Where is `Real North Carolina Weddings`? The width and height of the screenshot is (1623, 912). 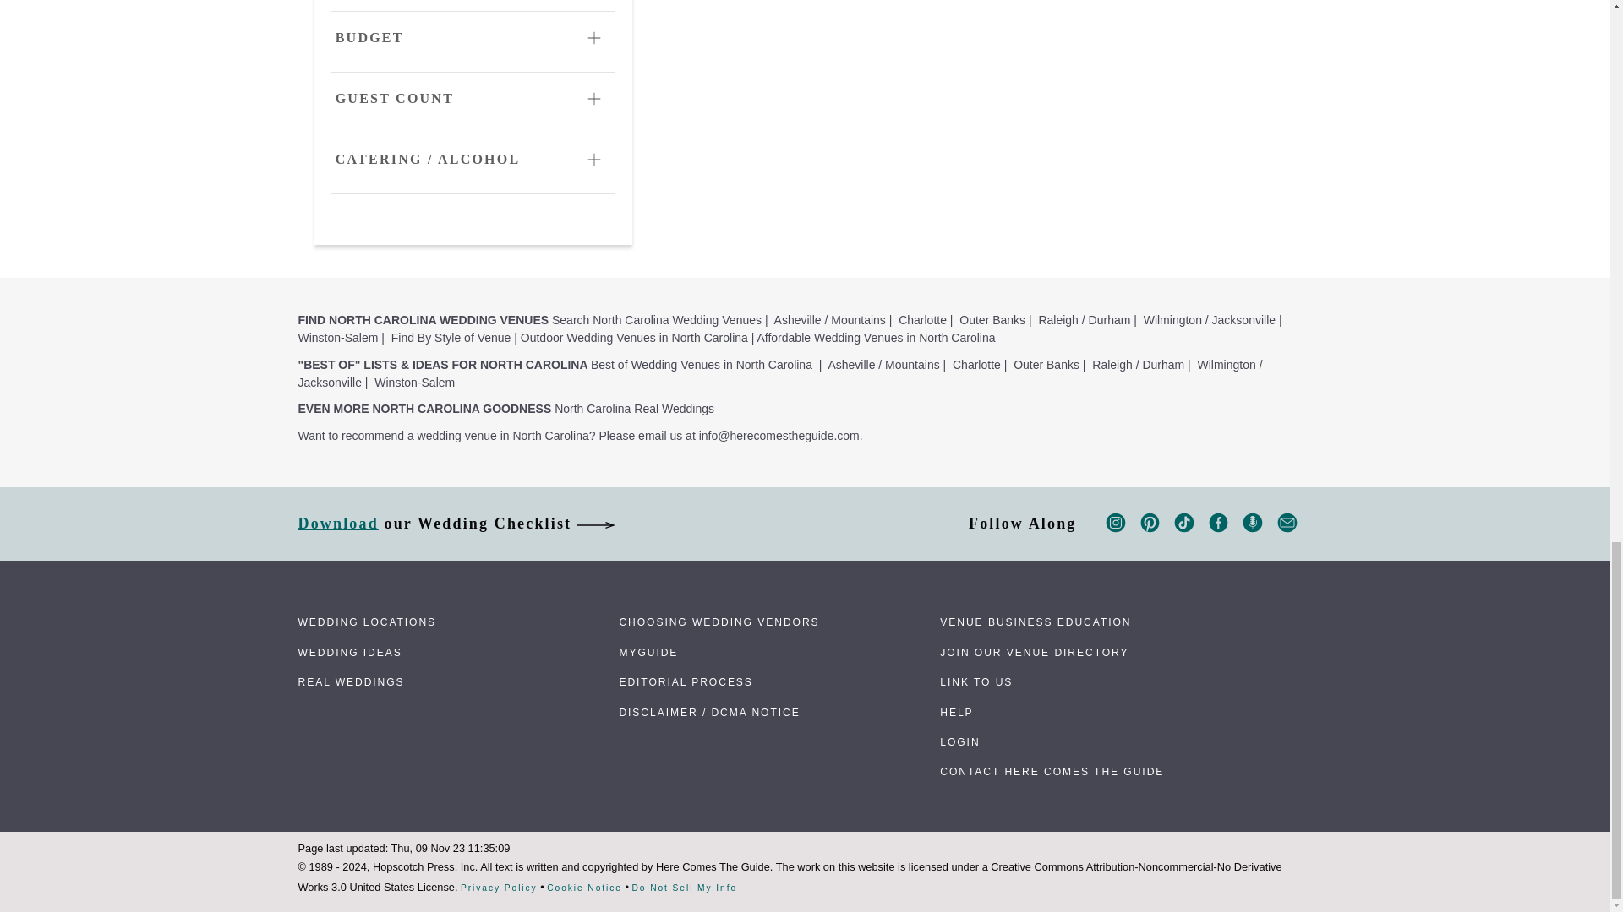
Real North Carolina Weddings is located at coordinates (634, 409).